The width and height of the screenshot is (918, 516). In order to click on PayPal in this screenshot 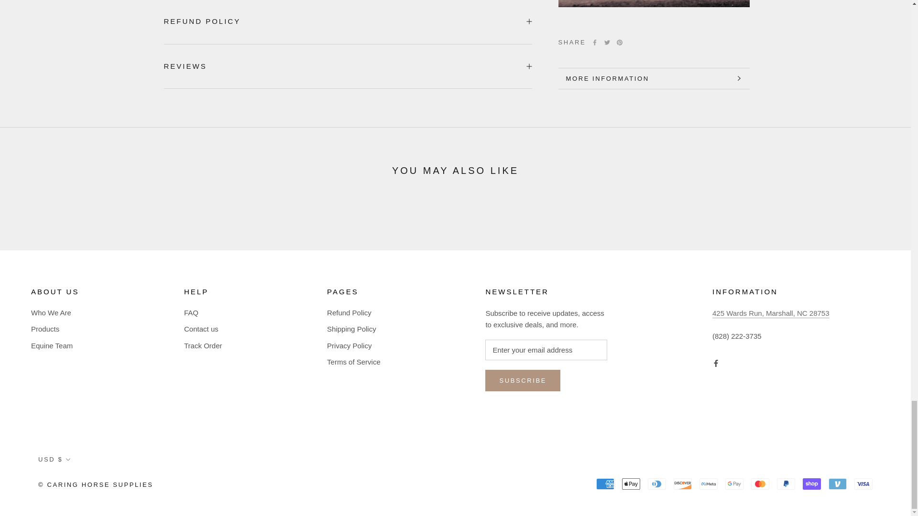, I will do `click(786, 484)`.